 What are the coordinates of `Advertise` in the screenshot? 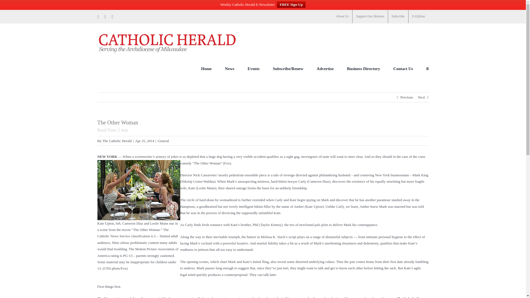 It's located at (325, 68).